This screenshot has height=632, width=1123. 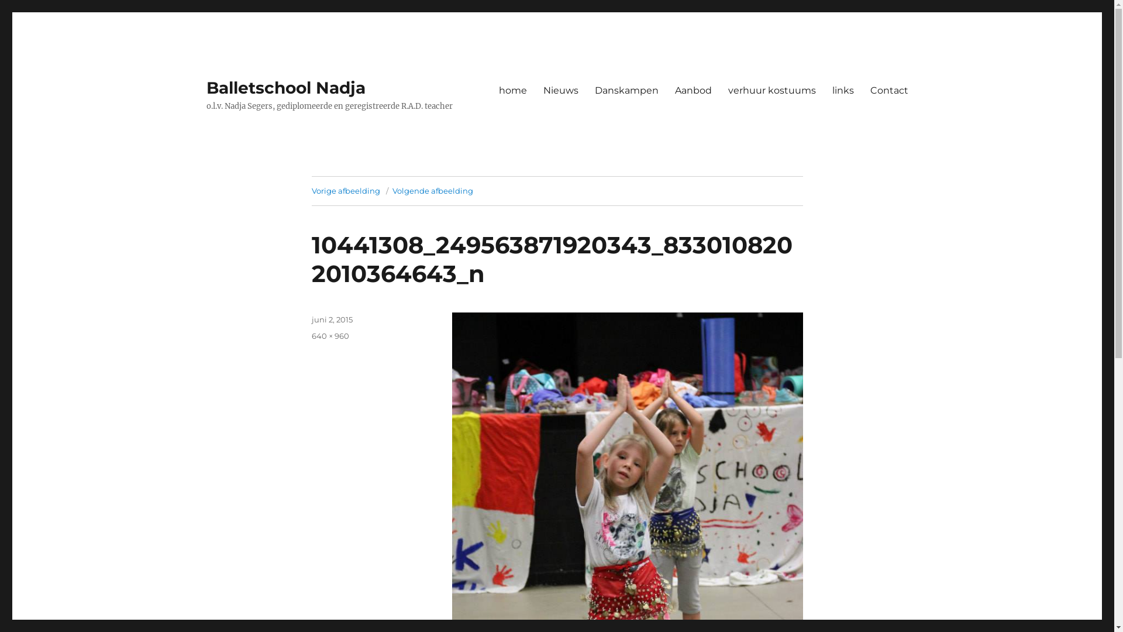 What do you see at coordinates (694, 90) in the screenshot?
I see `Aanbod` at bounding box center [694, 90].